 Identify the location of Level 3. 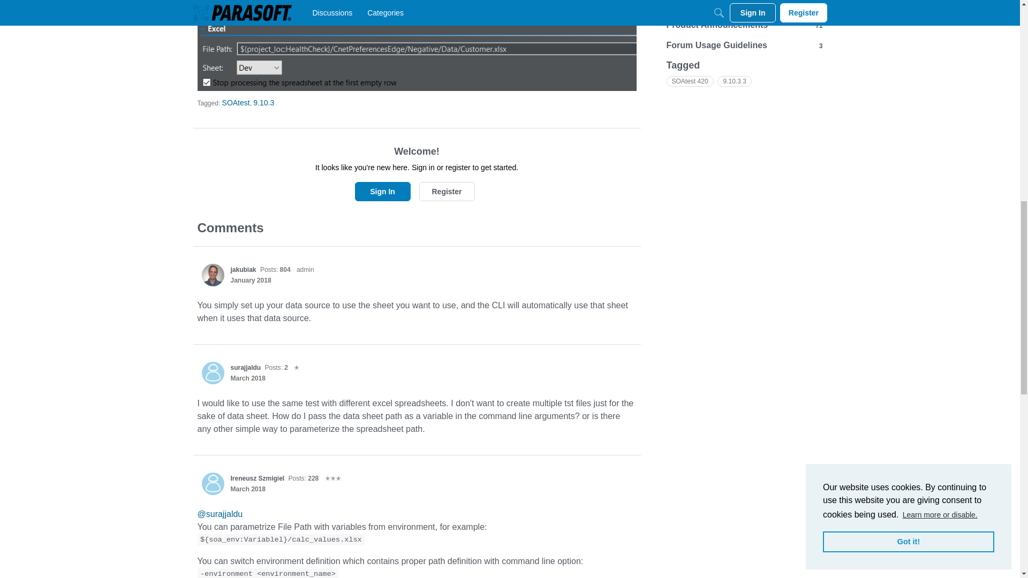
(333, 478).